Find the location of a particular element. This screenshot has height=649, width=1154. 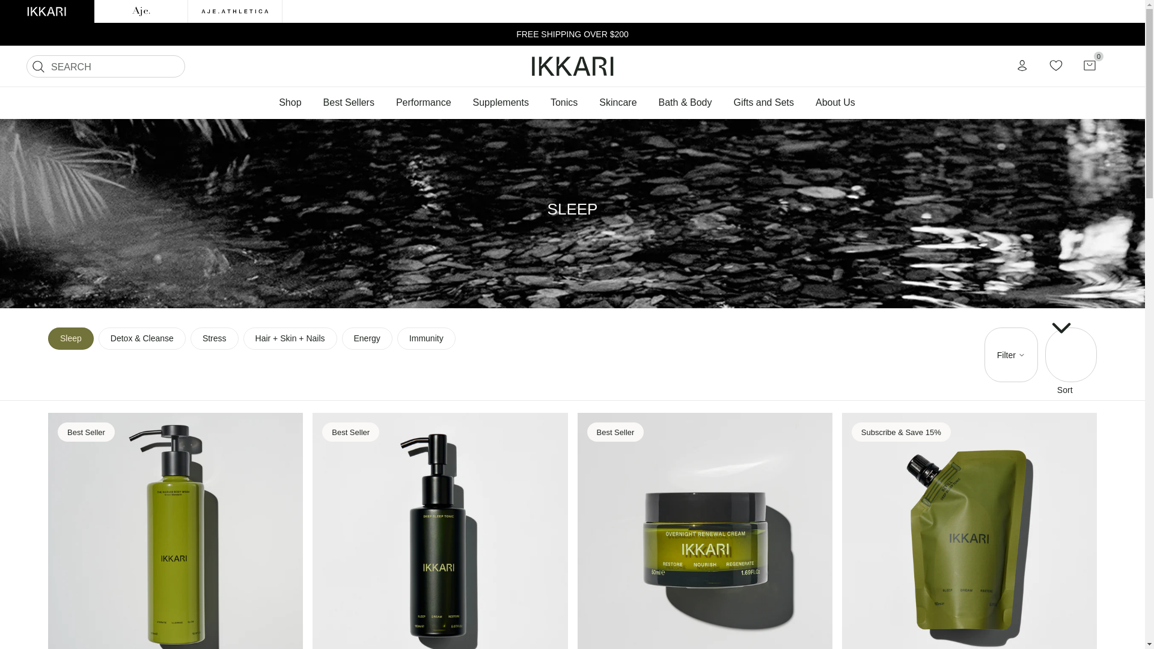

Best Sellers is located at coordinates (349, 102).